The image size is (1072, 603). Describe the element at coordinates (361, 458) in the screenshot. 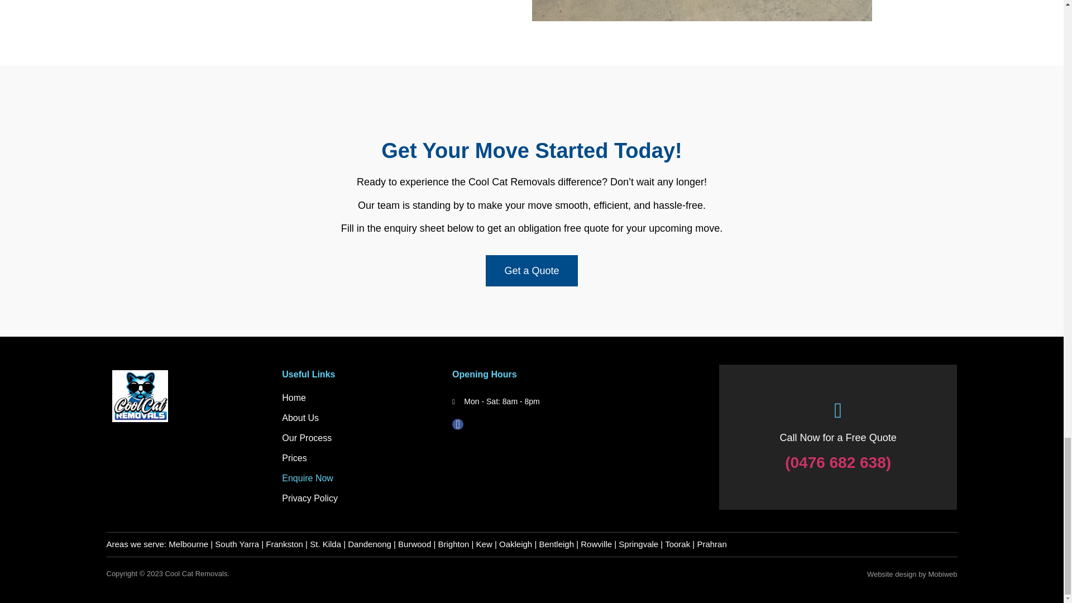

I see `Prices` at that location.